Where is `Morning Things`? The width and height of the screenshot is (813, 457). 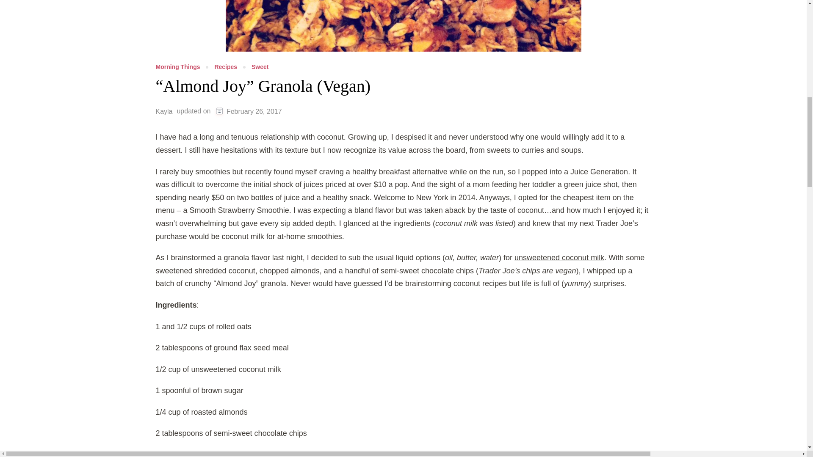
Morning Things is located at coordinates (178, 67).